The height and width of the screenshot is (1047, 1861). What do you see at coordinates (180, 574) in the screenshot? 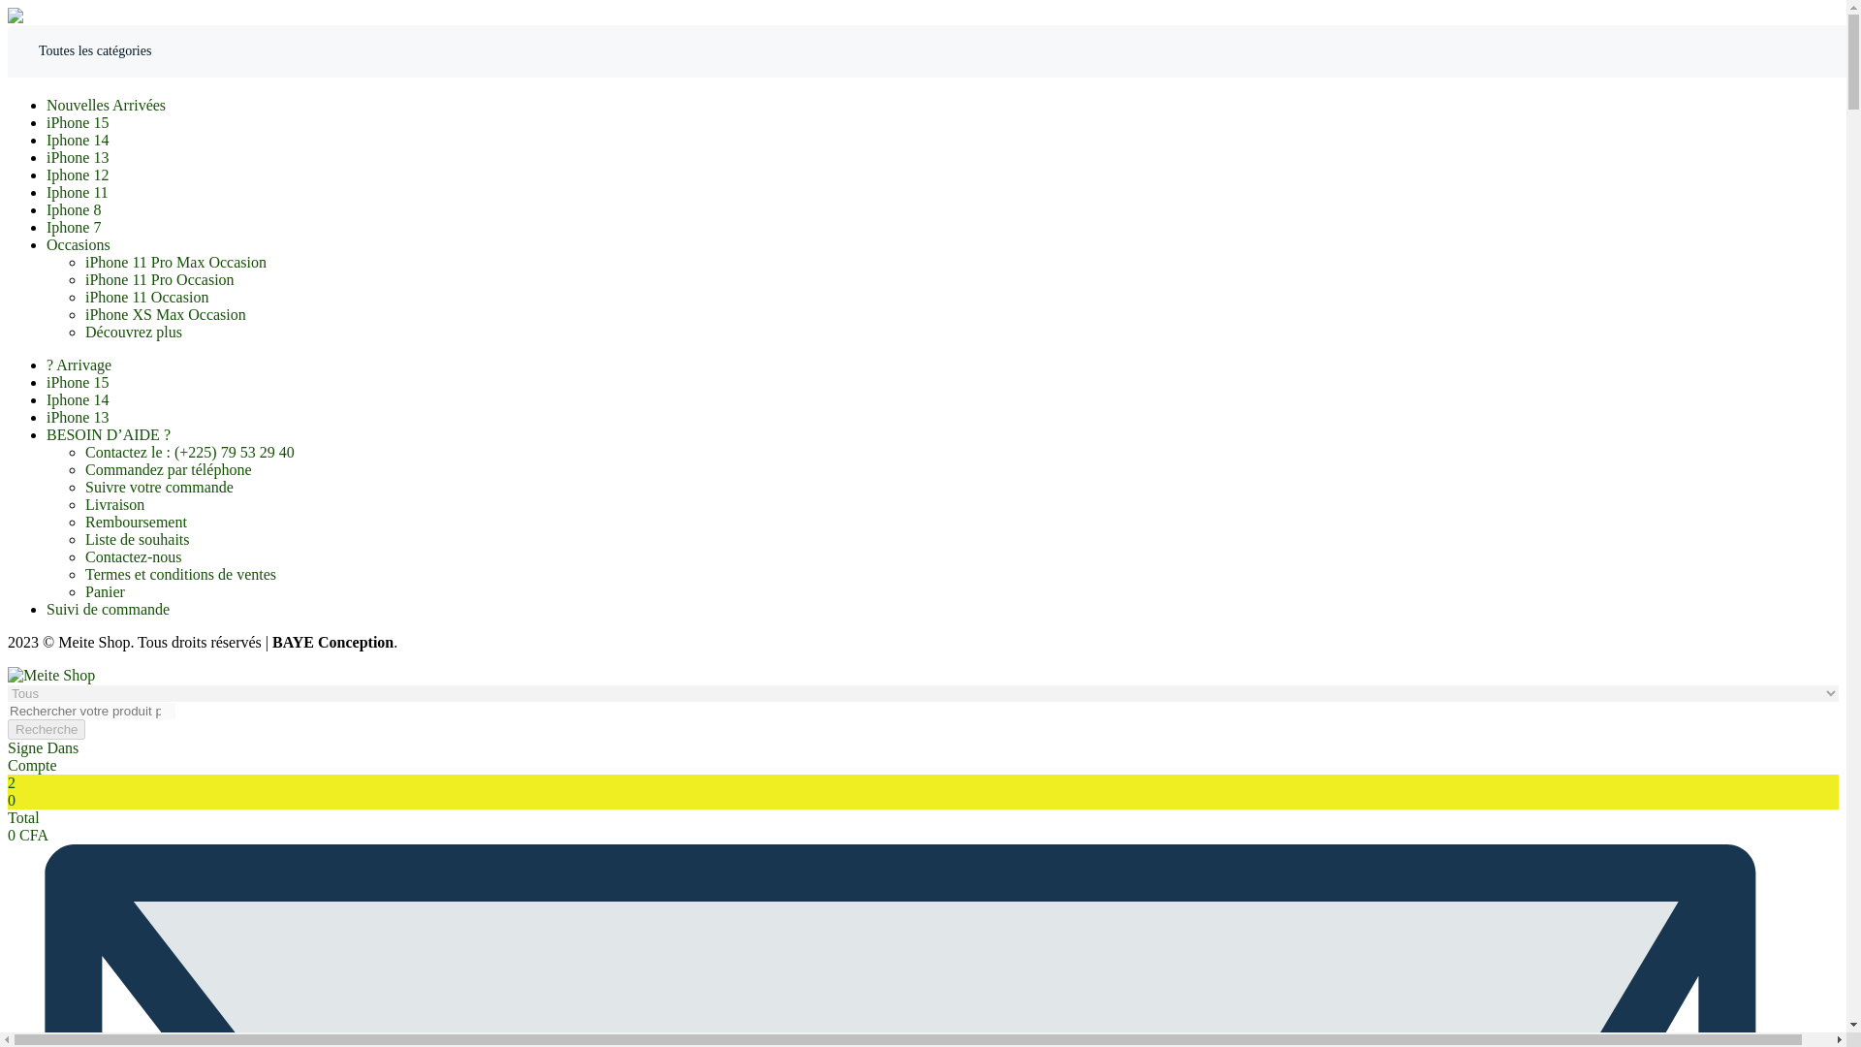
I see `Termes et conditions de ventes` at bounding box center [180, 574].